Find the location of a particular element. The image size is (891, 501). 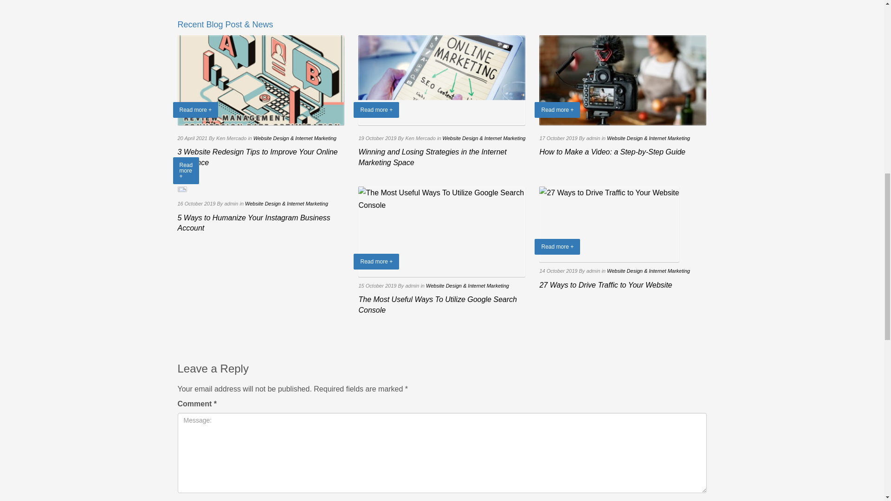

The Most Useful Ways To Utilize Google Search Console is located at coordinates (442, 231).